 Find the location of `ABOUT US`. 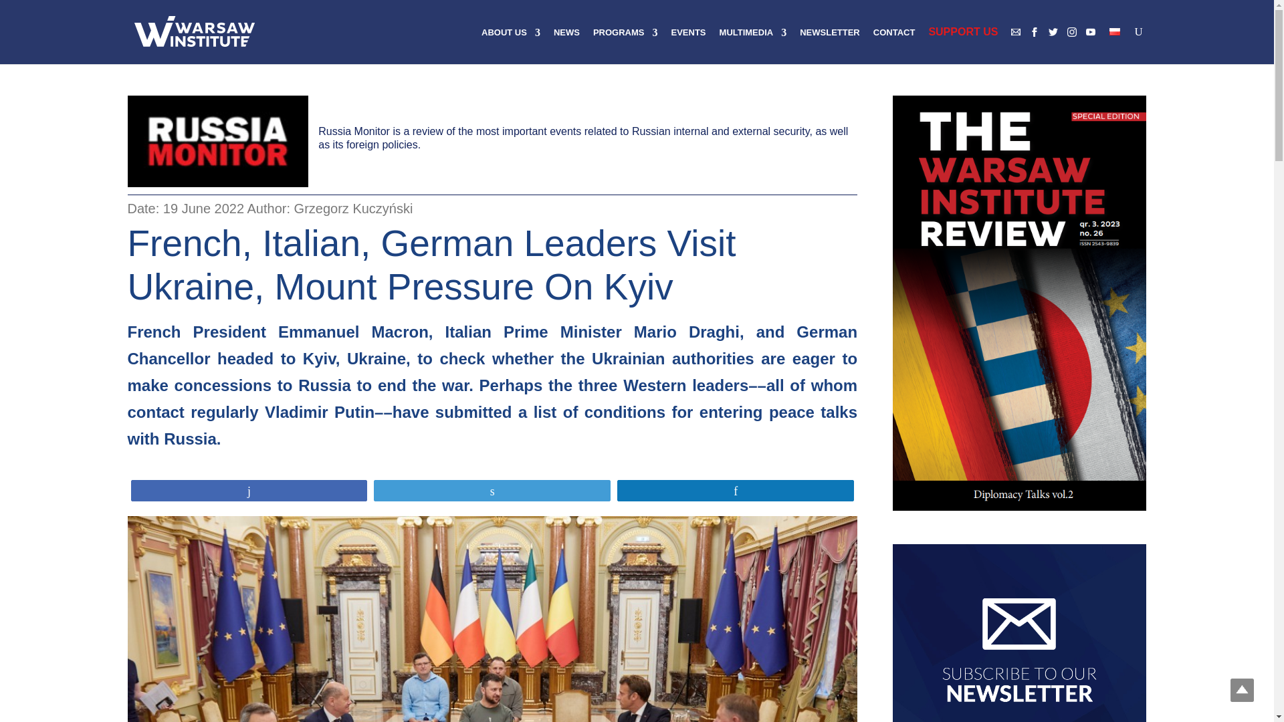

ABOUT US is located at coordinates (511, 45).